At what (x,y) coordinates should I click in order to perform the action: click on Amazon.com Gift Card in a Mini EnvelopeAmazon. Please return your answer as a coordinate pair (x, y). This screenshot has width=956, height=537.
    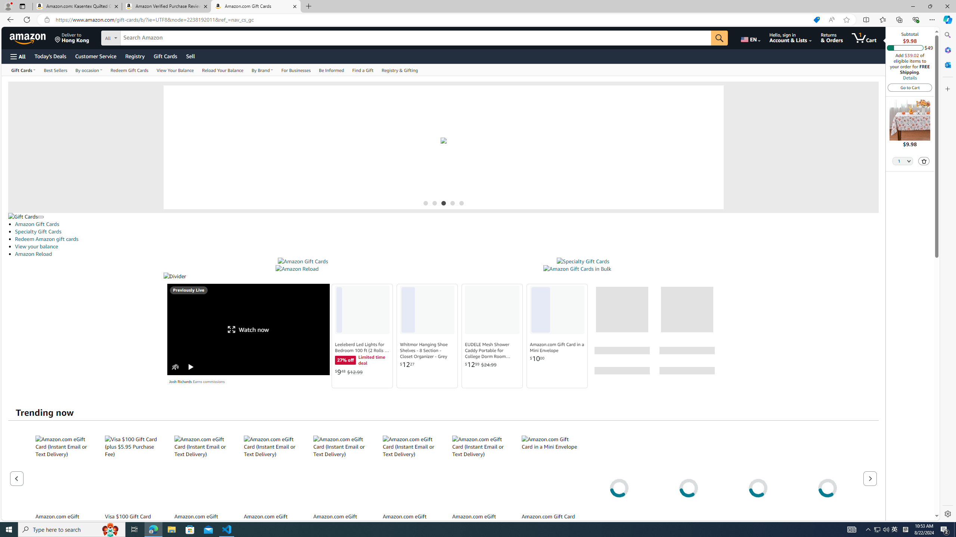
    Looking at the image, I should click on (550, 488).